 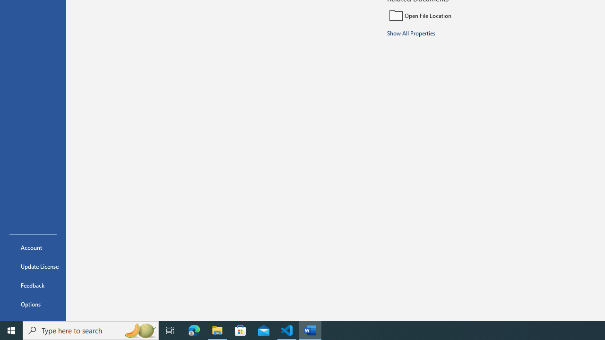 What do you see at coordinates (33, 285) in the screenshot?
I see `Feedback` at bounding box center [33, 285].